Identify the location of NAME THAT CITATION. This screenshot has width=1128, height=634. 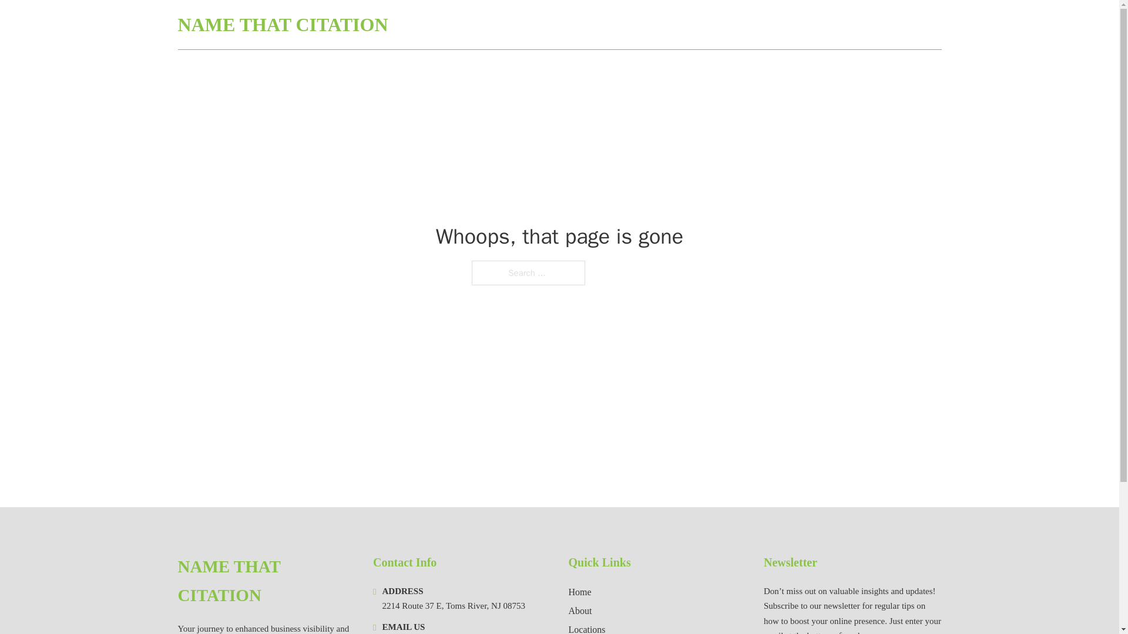
(282, 25).